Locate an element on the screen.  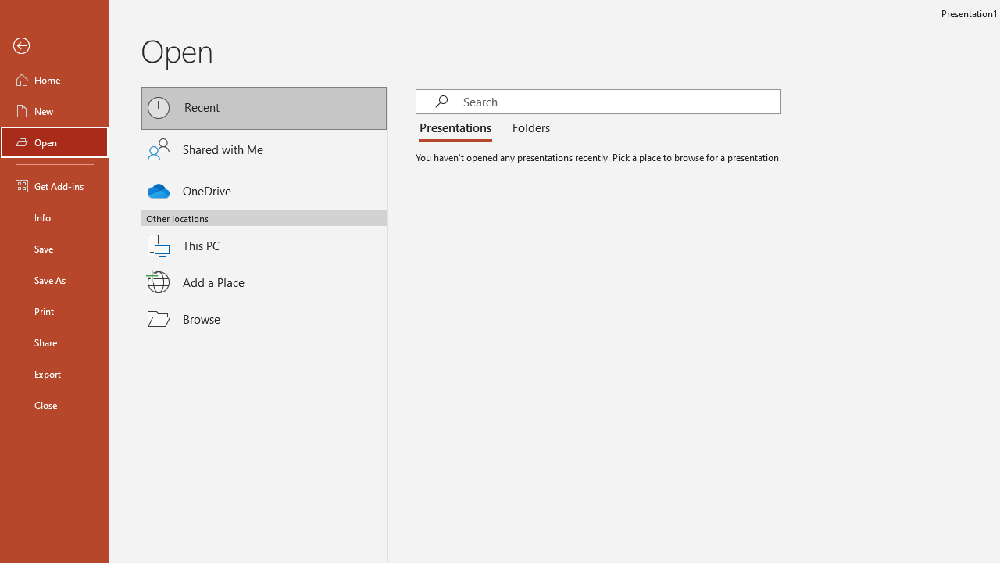
This PC is located at coordinates (264, 236).